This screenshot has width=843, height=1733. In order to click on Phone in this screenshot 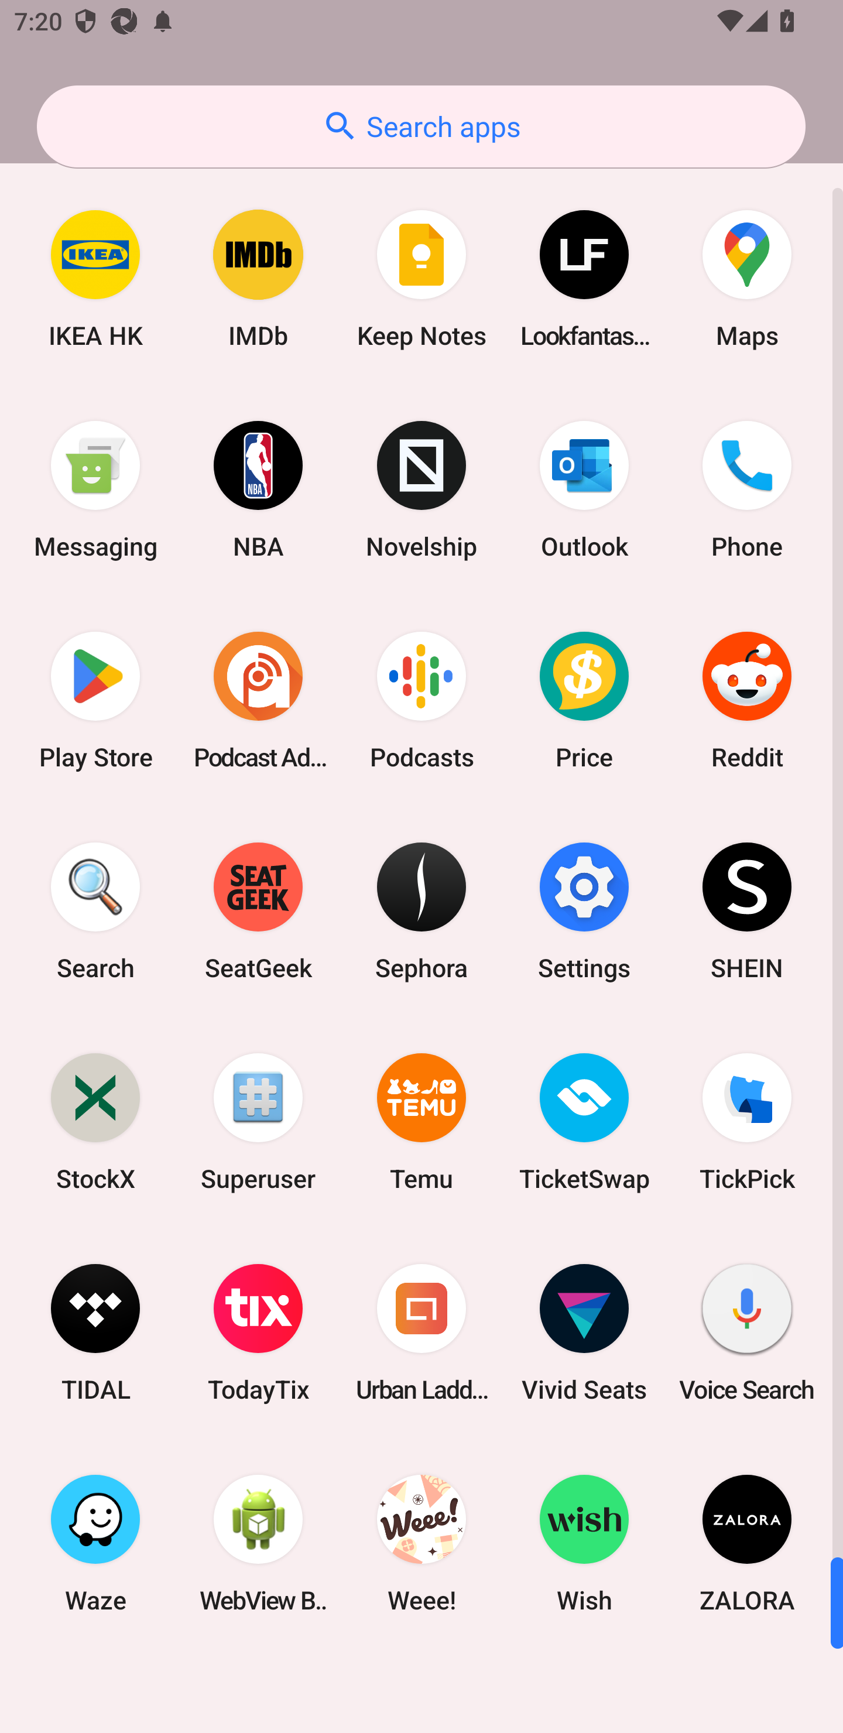, I will do `click(747, 489)`.